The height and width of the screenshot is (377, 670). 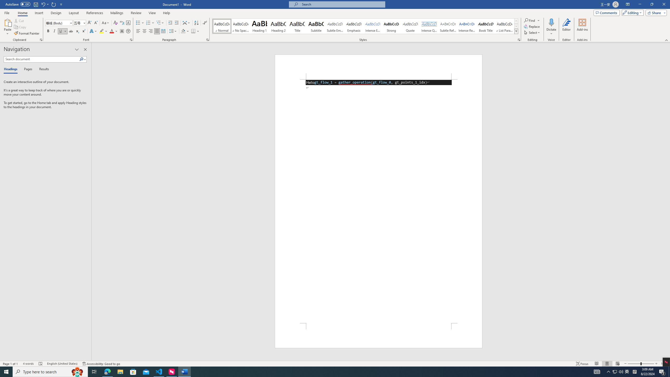 I want to click on Font..., so click(x=131, y=40).